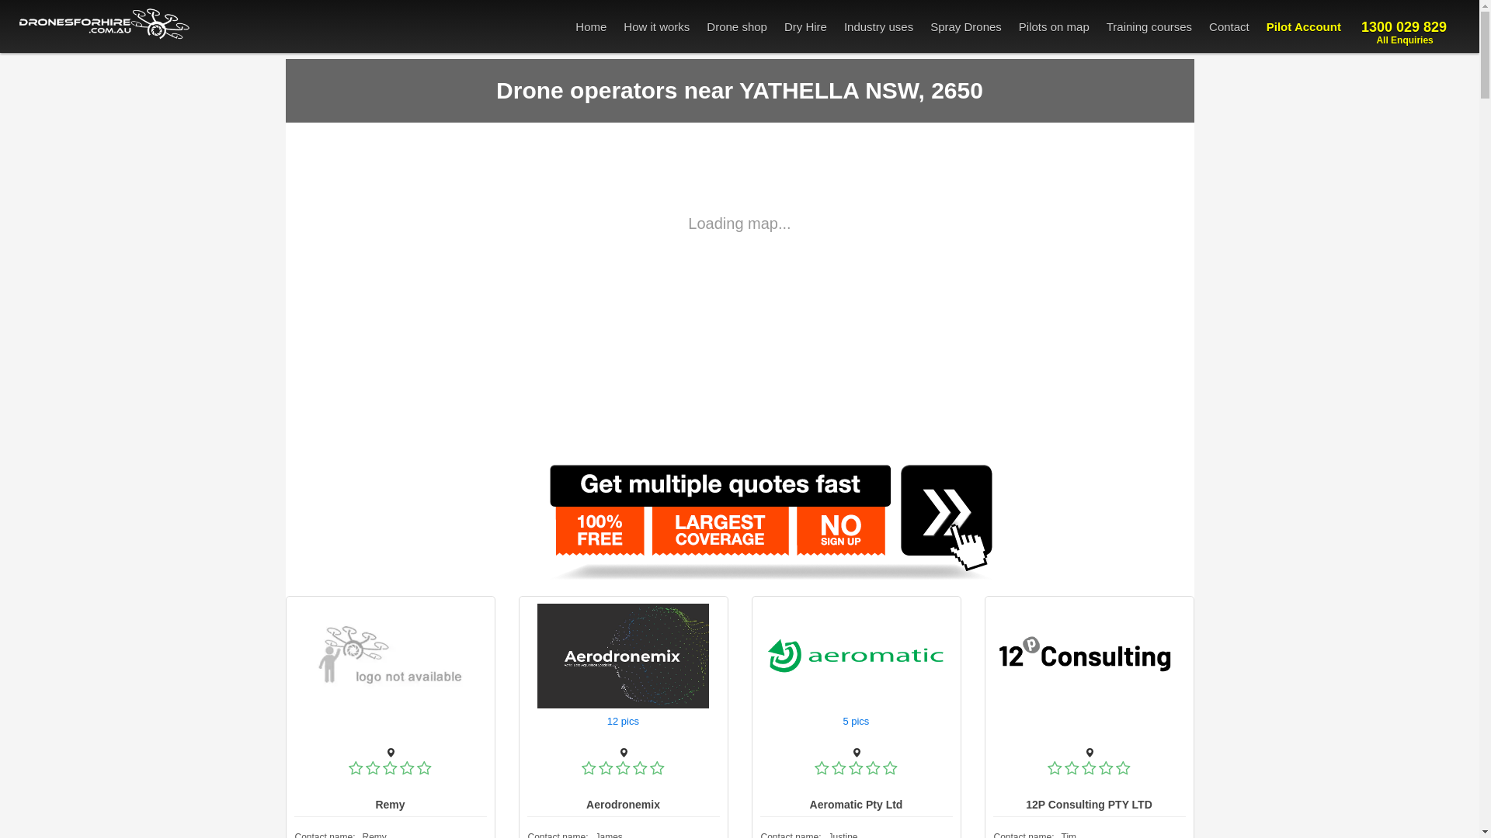 The width and height of the screenshot is (1491, 838). Describe the element at coordinates (373, 768) in the screenshot. I see `Not rated yet!` at that location.